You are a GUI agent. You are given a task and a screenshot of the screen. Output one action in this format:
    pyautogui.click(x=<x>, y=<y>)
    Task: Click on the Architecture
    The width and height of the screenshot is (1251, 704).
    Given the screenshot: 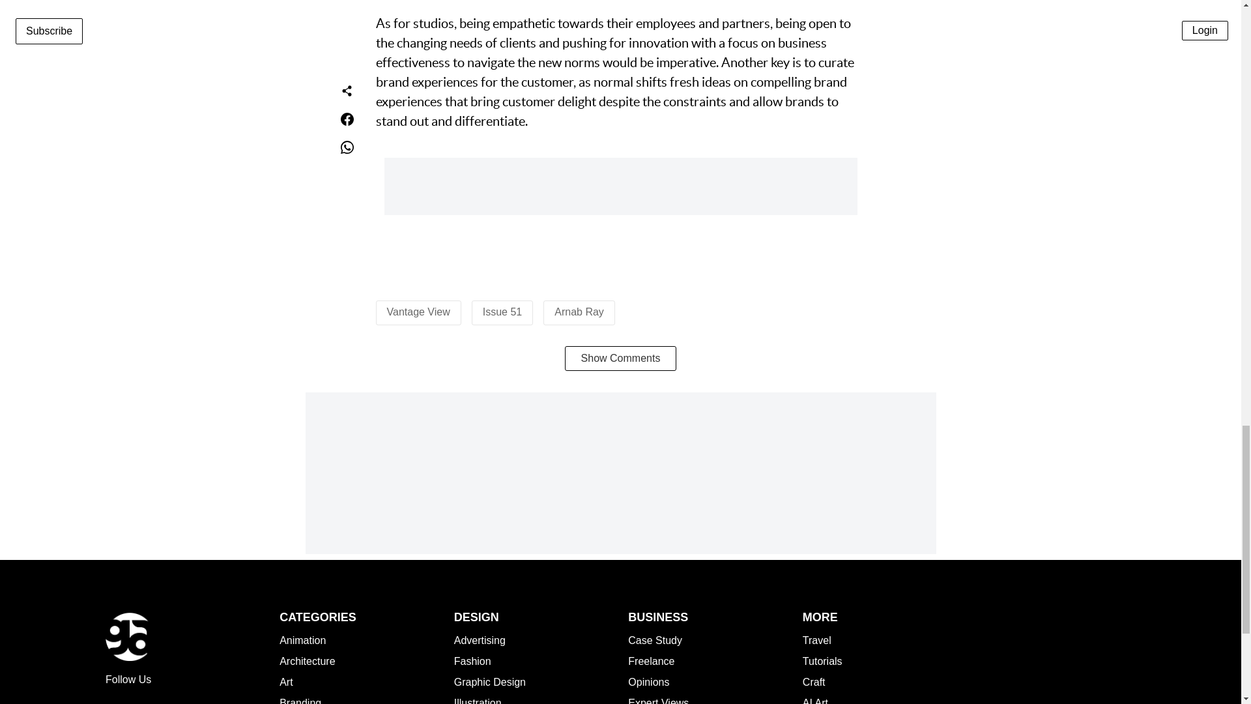 What is the action you would take?
    pyautogui.click(x=307, y=661)
    